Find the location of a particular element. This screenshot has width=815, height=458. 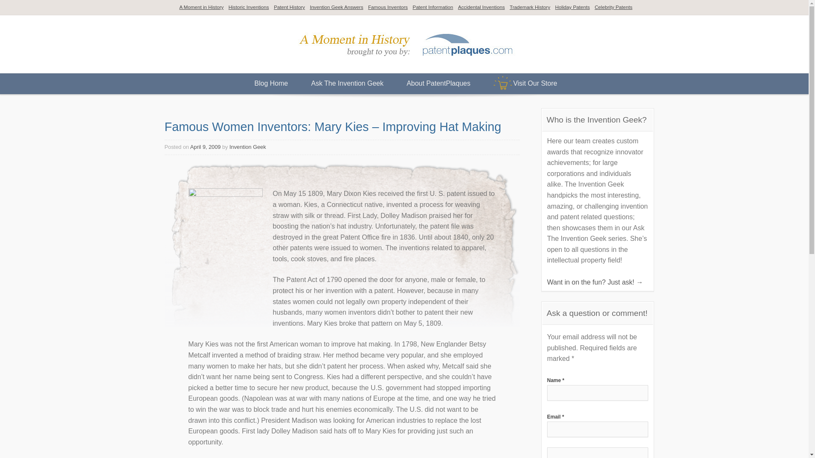

Holiday Patents is located at coordinates (572, 7).